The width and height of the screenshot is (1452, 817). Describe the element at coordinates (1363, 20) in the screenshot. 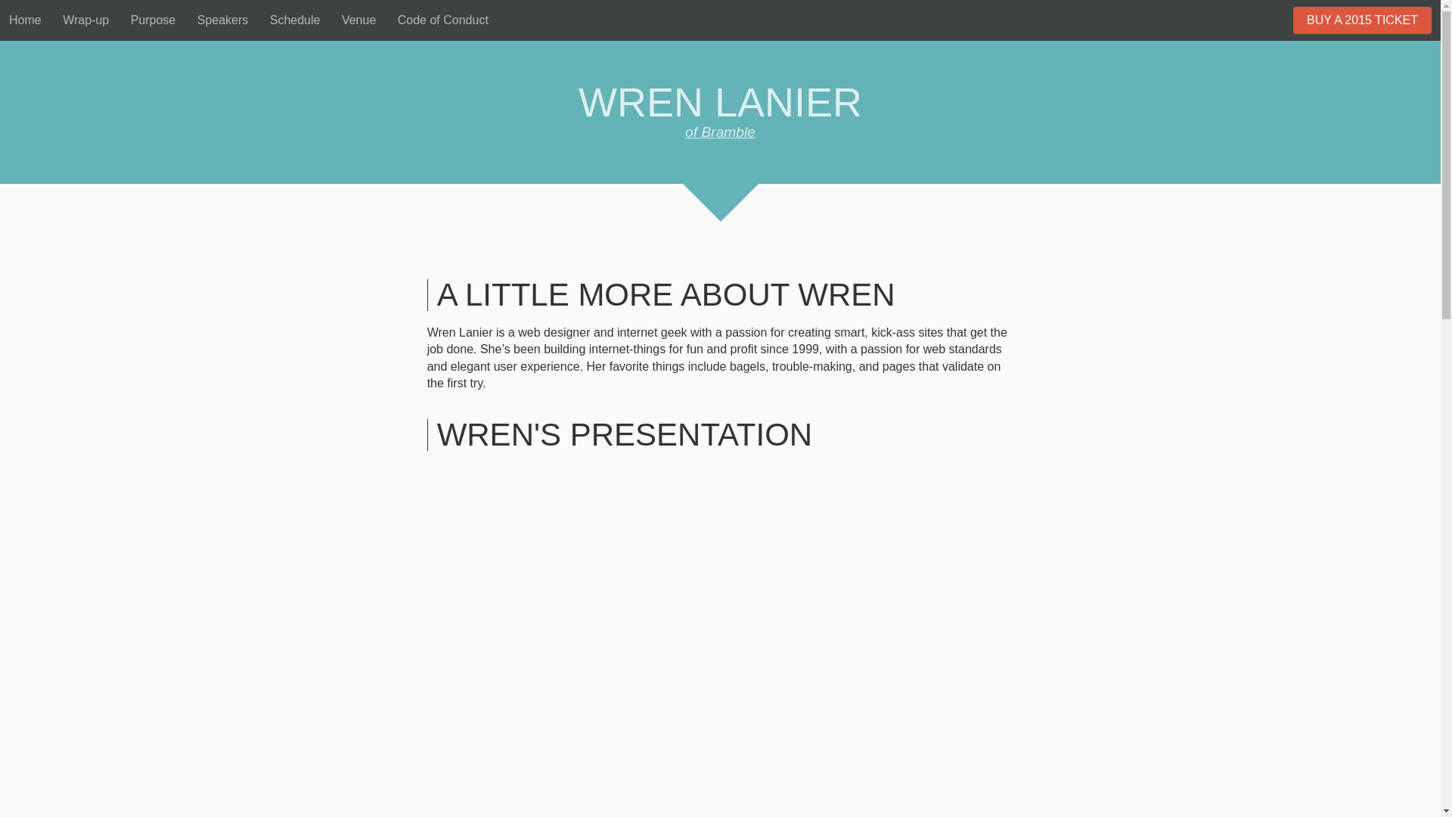

I see `BUY A 2015 TICKET` at that location.